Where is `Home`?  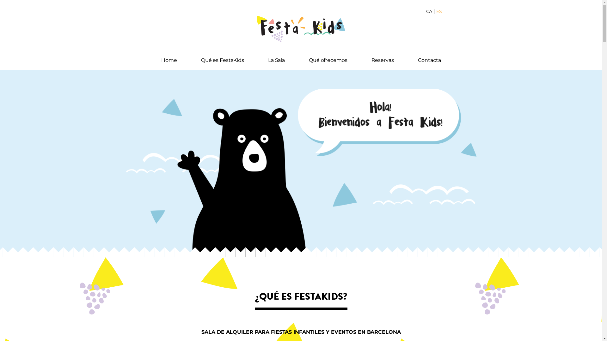
Home is located at coordinates (169, 60).